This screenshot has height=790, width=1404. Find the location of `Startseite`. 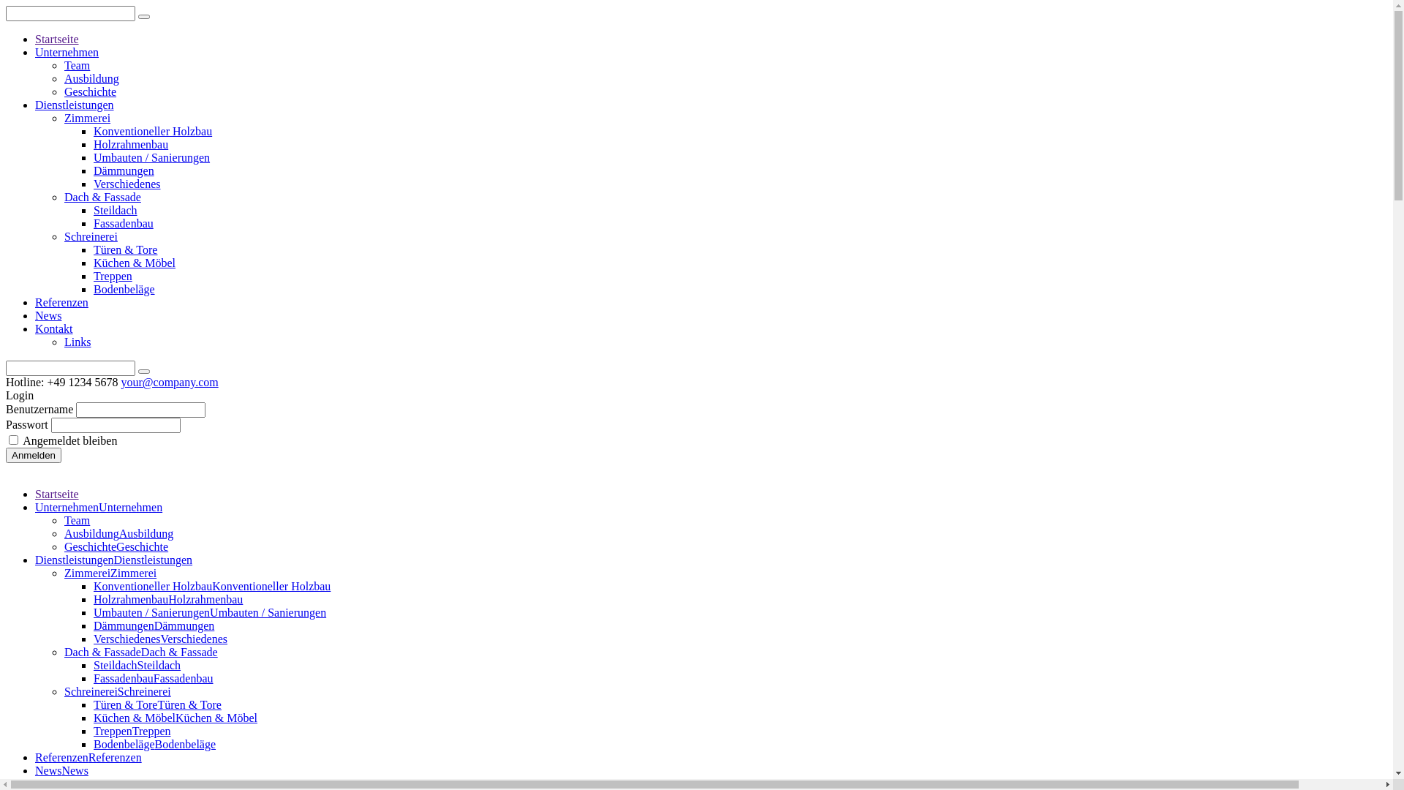

Startseite is located at coordinates (57, 39).